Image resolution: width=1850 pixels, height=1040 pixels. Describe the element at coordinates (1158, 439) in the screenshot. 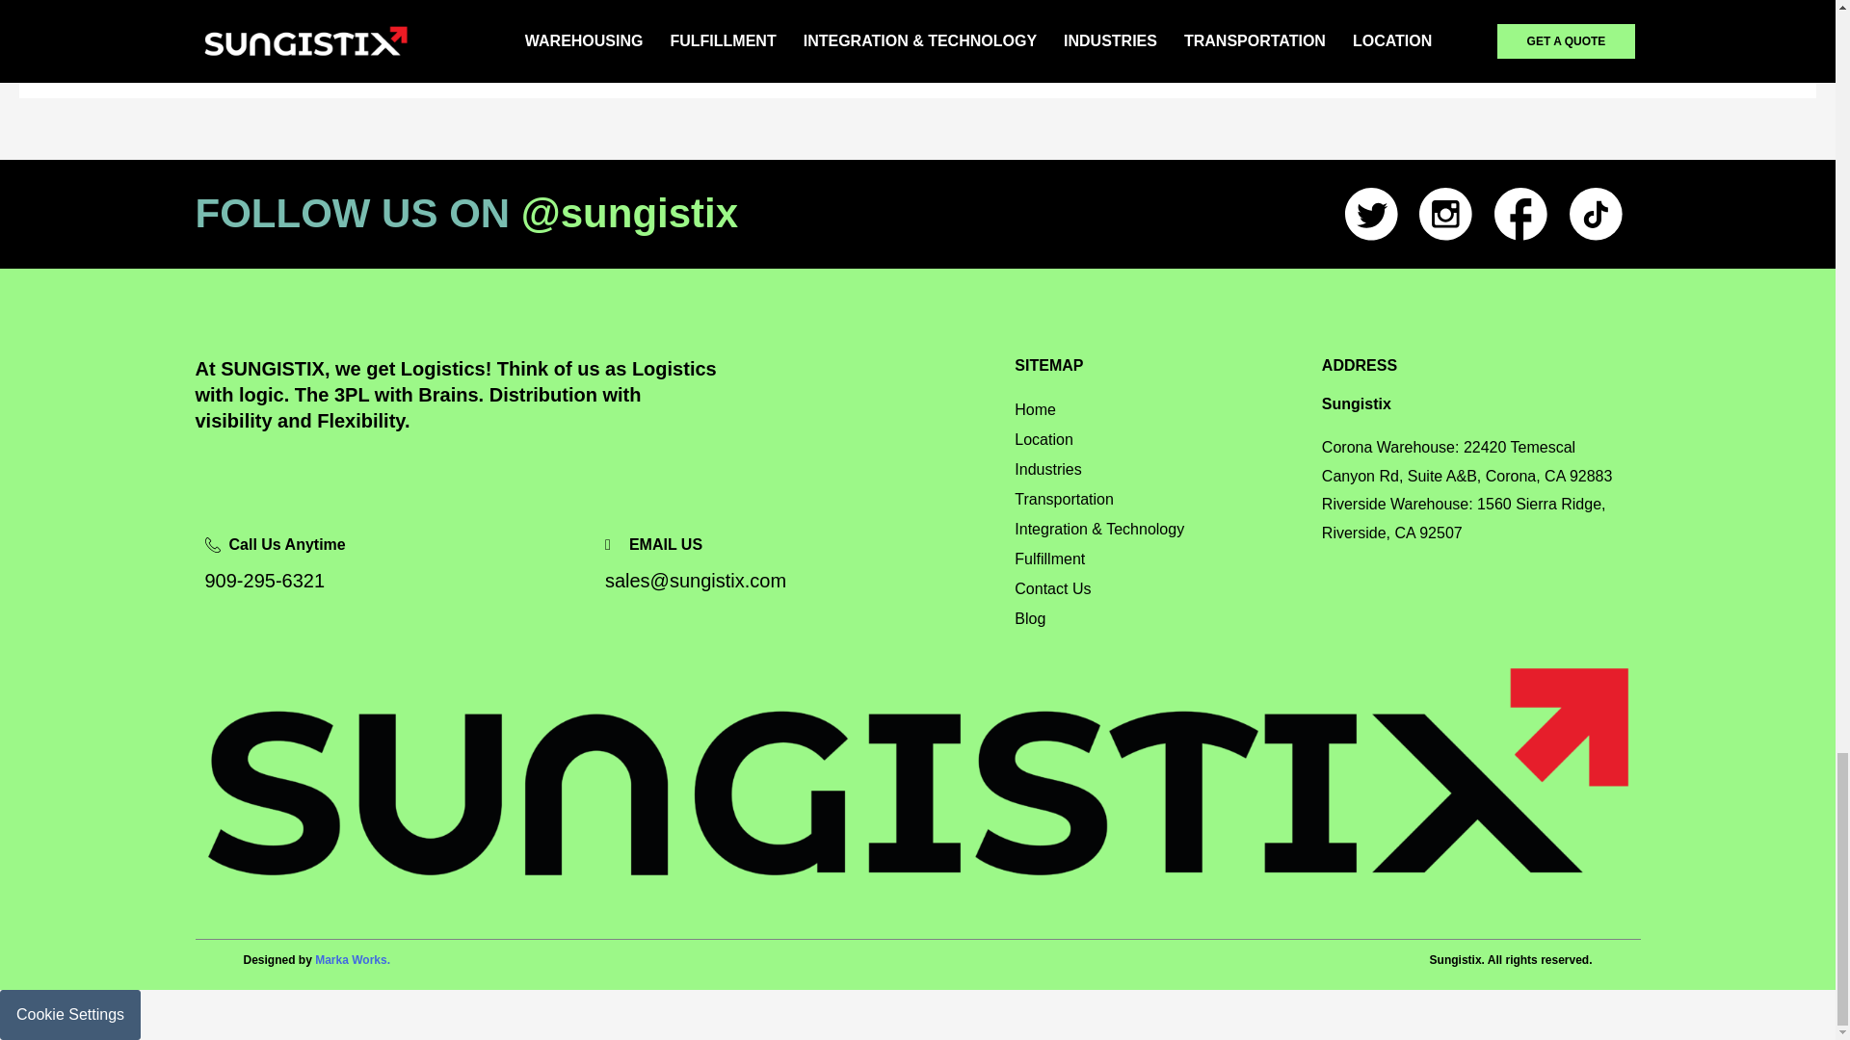

I see `Location` at that location.